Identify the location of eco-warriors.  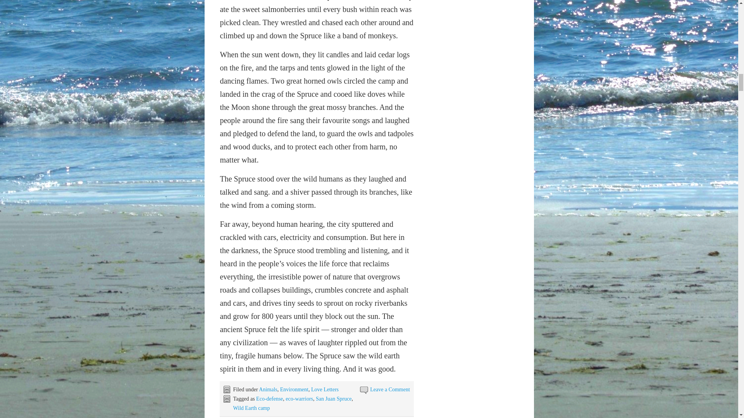
(299, 399).